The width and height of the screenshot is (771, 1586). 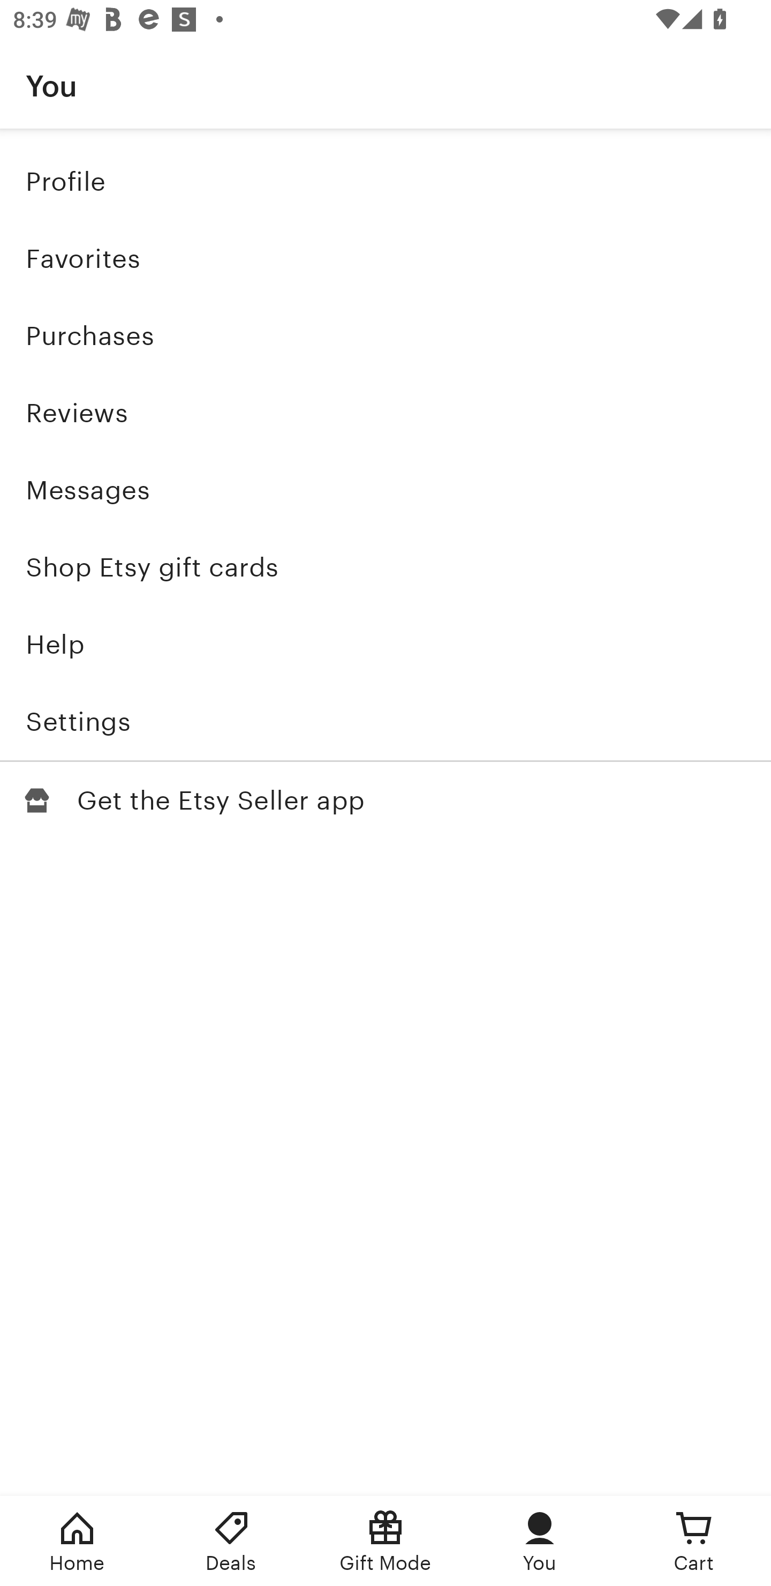 What do you see at coordinates (385, 181) in the screenshot?
I see `Profile` at bounding box center [385, 181].